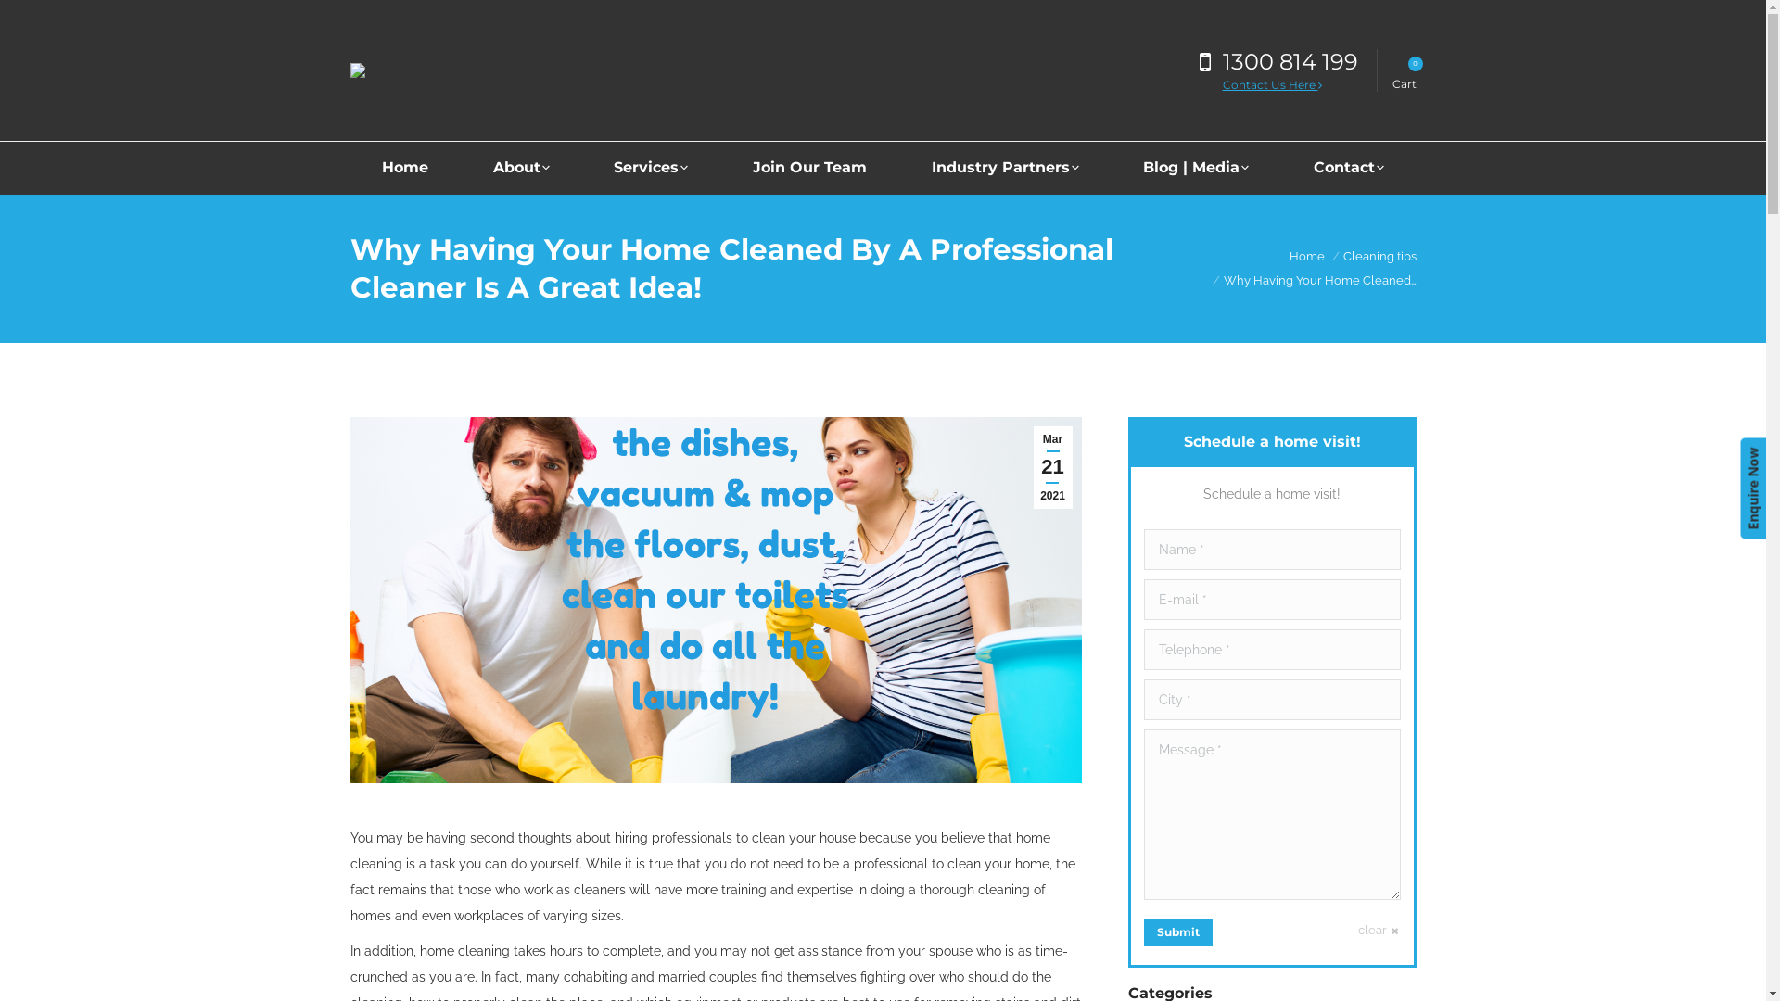  I want to click on Submit, so click(1178, 932).